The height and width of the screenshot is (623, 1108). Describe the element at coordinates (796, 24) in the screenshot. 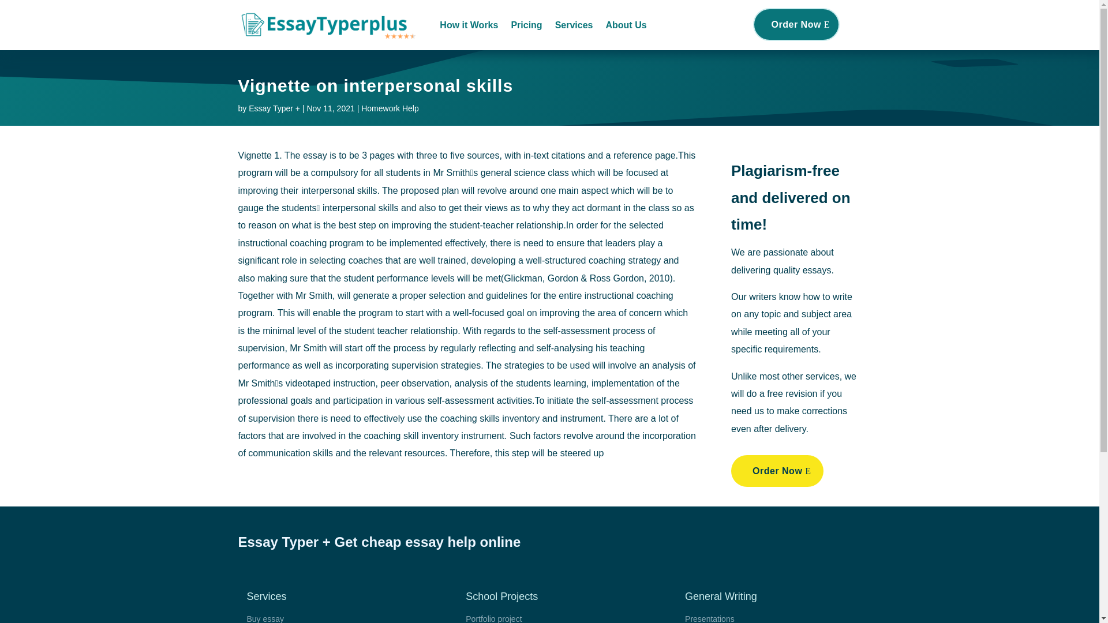

I see `Order Now` at that location.